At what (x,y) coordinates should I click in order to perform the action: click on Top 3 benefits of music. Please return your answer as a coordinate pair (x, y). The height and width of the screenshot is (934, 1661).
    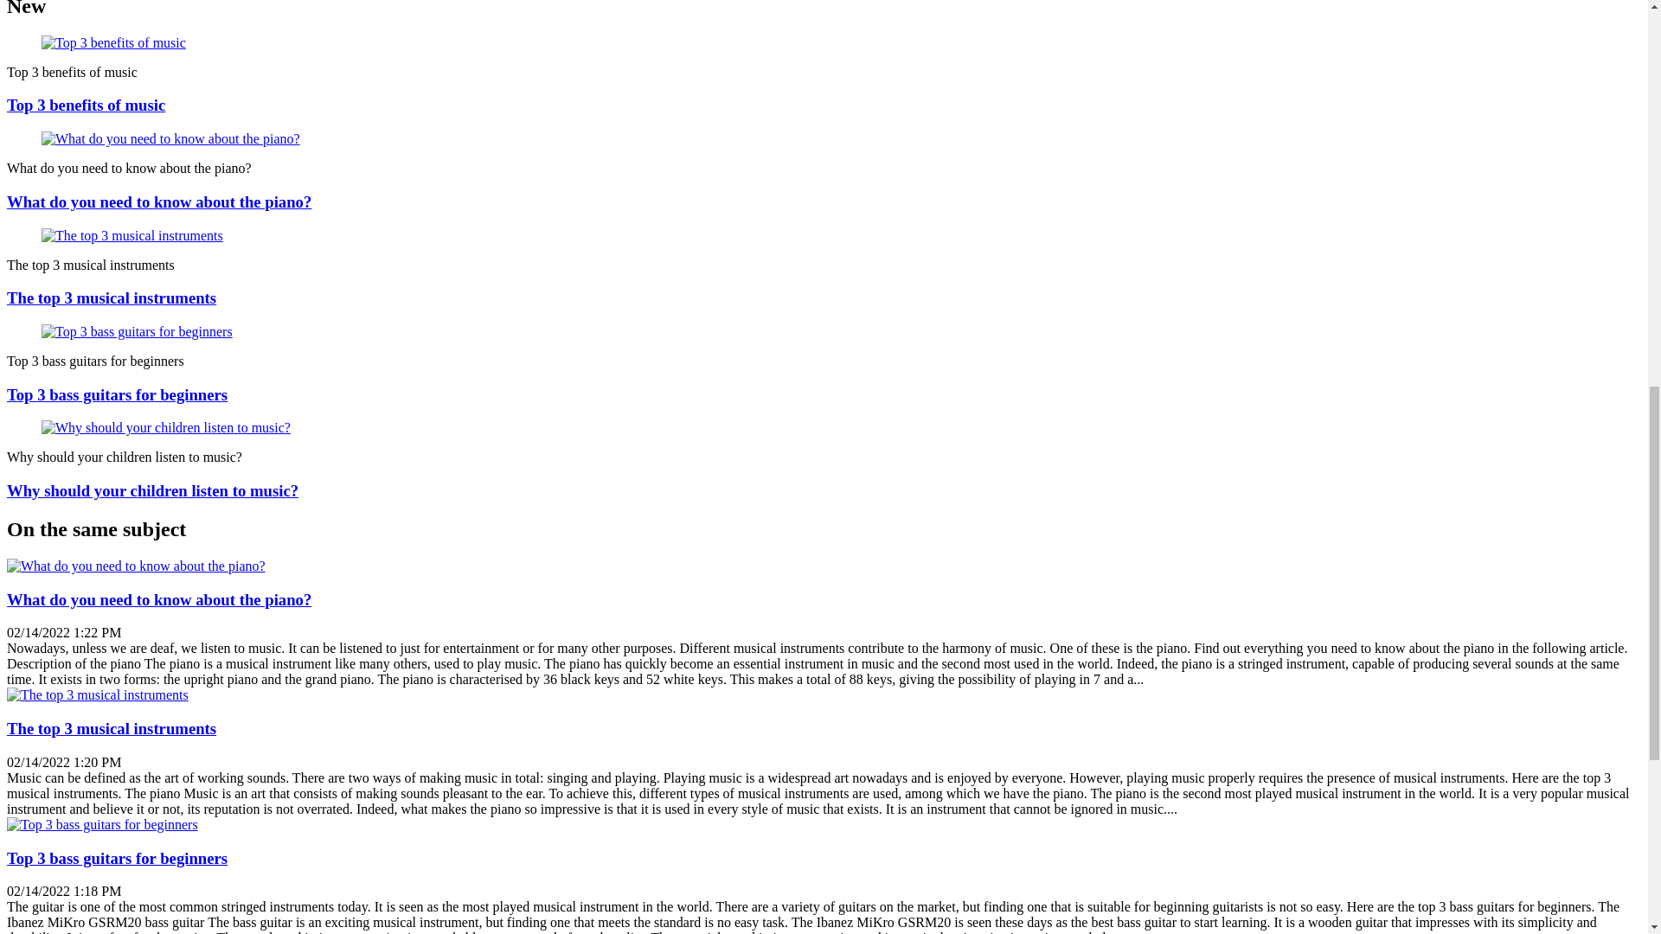
    Looking at the image, I should click on (85, 105).